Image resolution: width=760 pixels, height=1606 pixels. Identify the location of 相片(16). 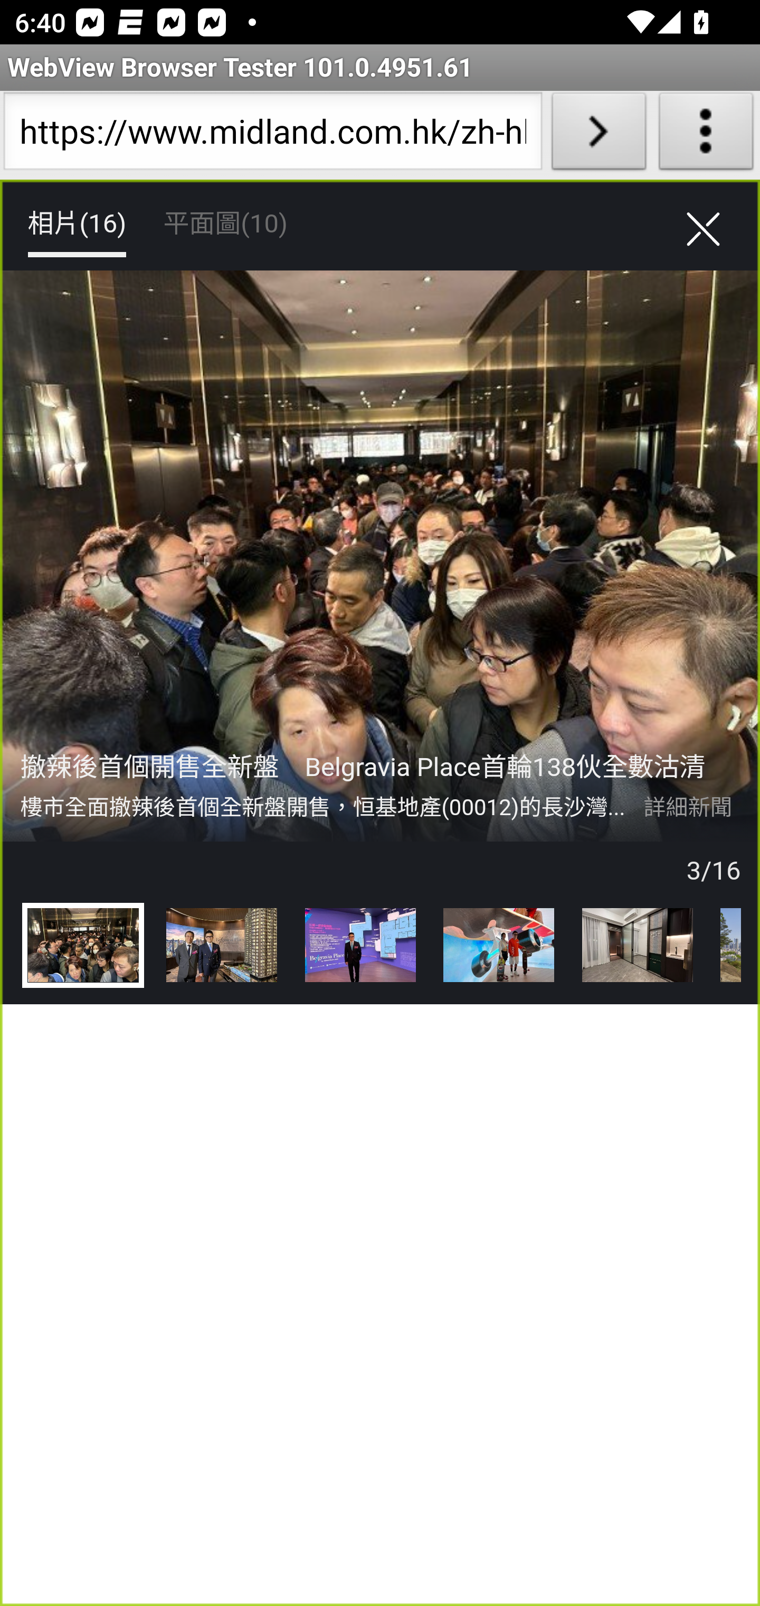
(76, 224).